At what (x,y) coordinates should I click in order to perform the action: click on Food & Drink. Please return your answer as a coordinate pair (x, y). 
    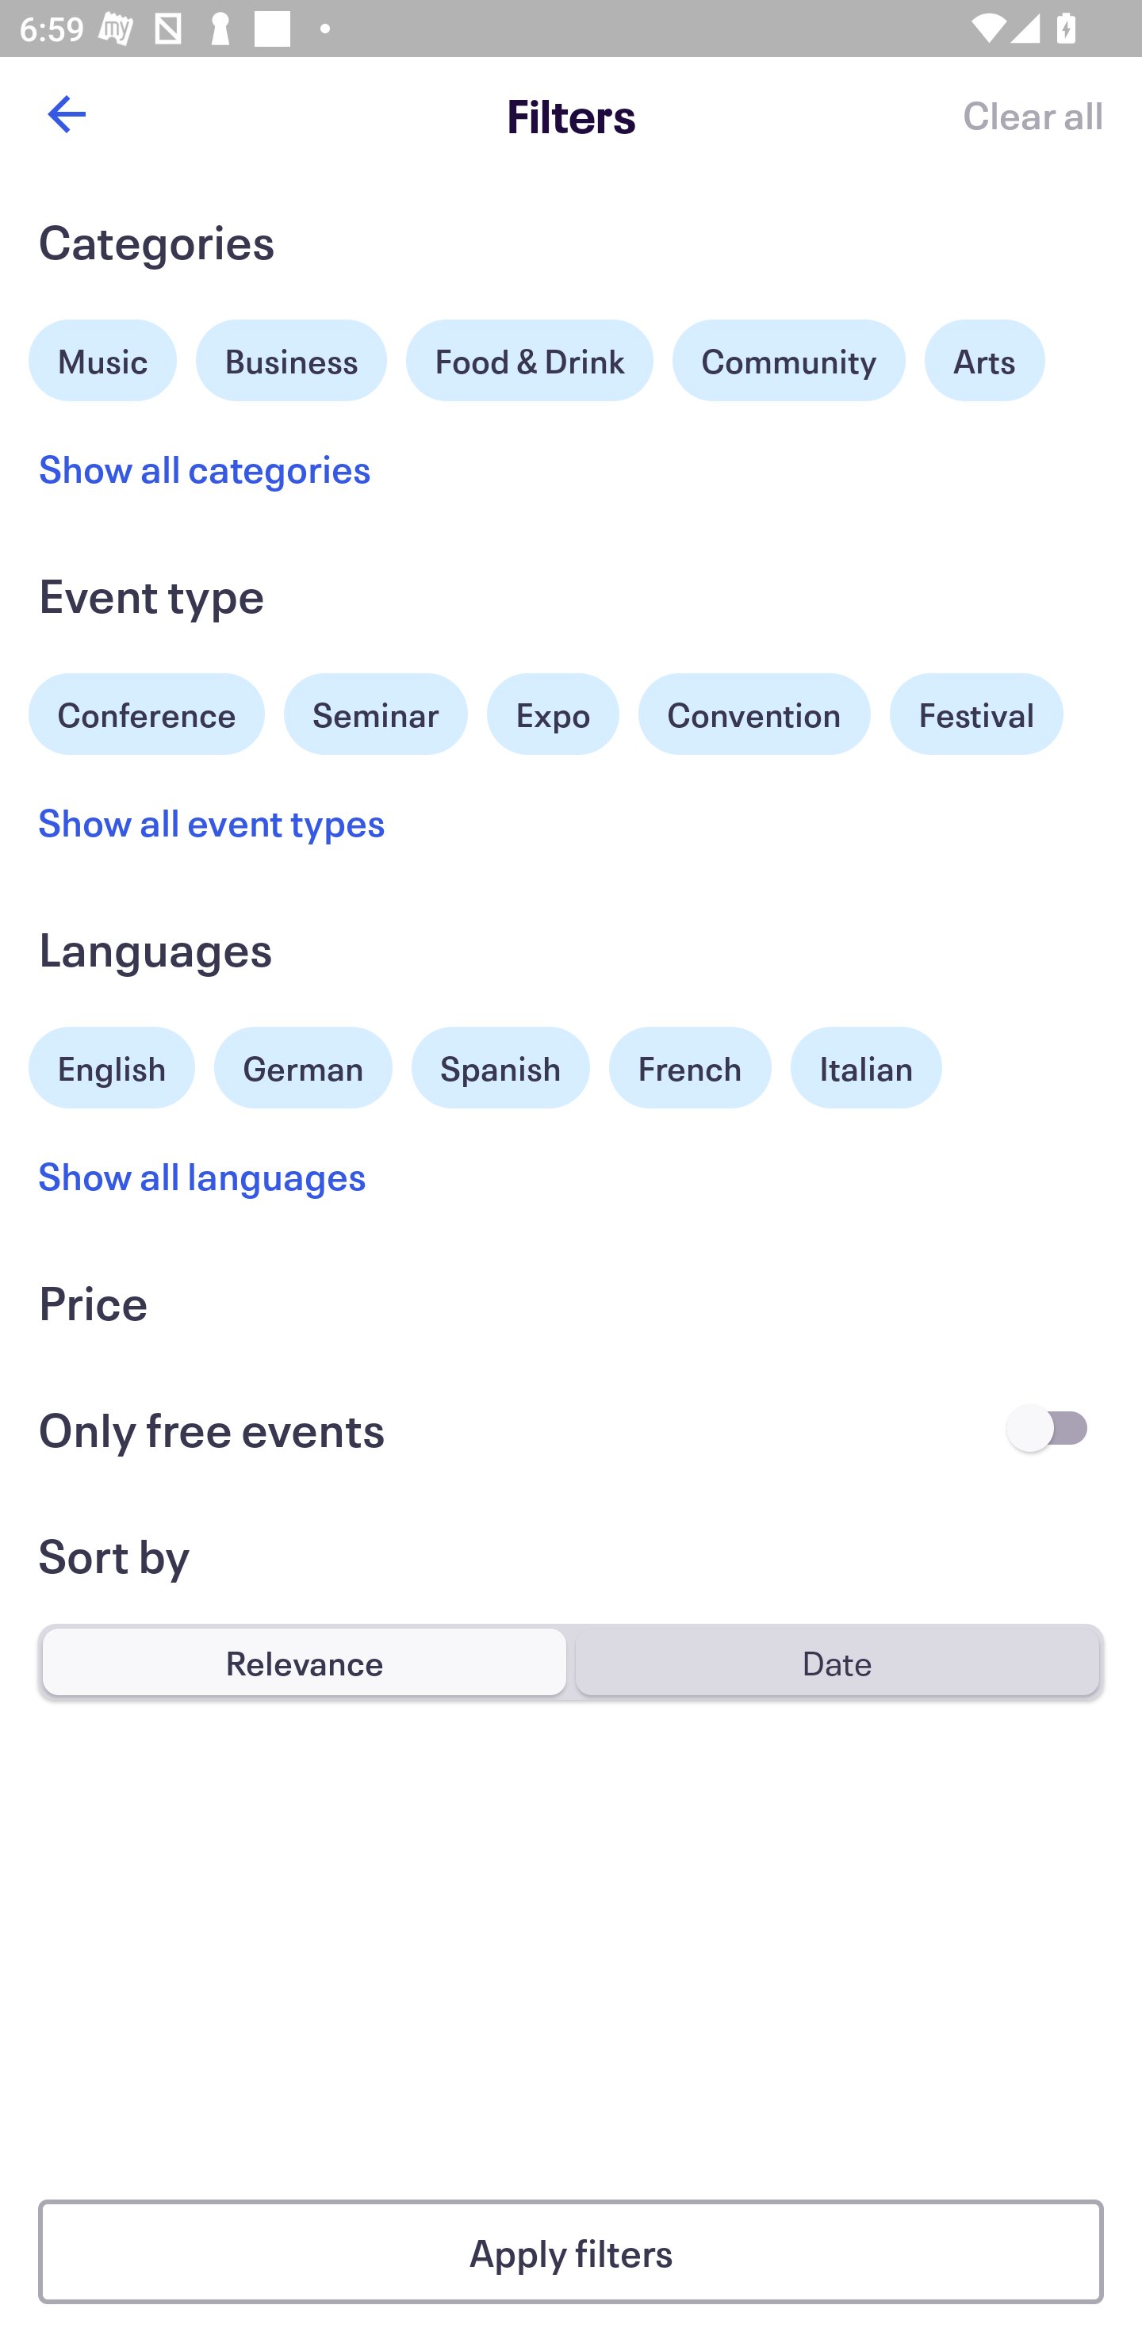
    Looking at the image, I should click on (530, 360).